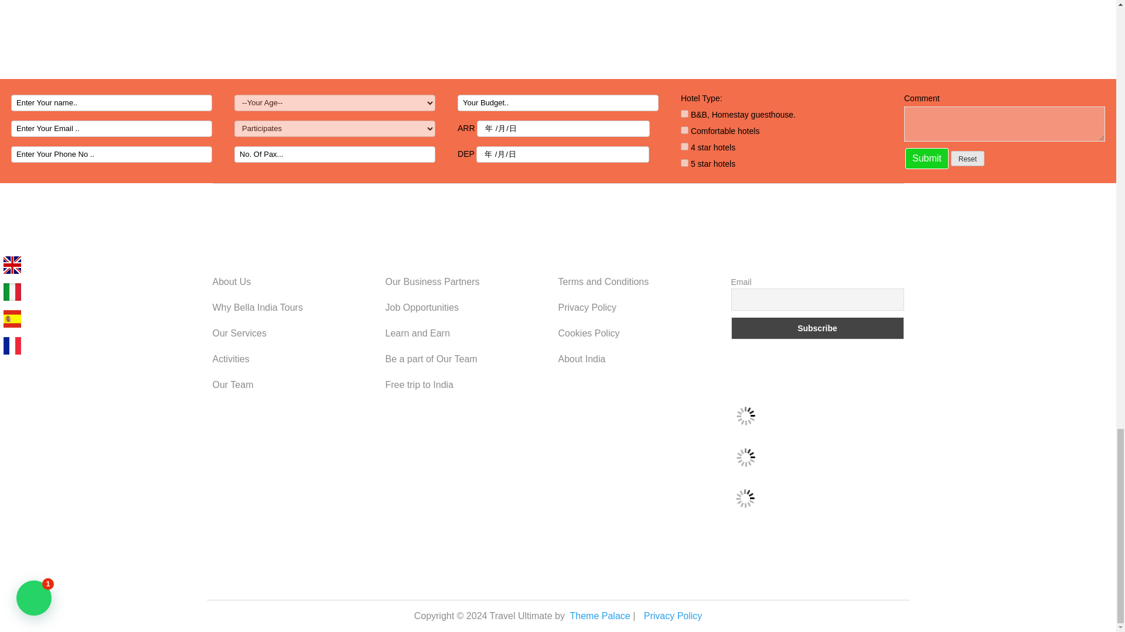 The height and width of the screenshot is (632, 1125). I want to click on Comfortable hotels, so click(684, 130).